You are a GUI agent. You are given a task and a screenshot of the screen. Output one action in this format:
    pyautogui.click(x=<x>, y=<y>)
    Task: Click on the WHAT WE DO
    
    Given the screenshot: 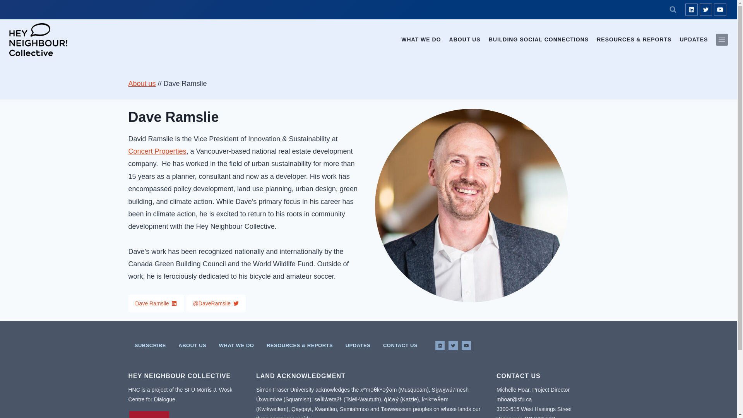 What is the action you would take?
    pyautogui.click(x=421, y=40)
    